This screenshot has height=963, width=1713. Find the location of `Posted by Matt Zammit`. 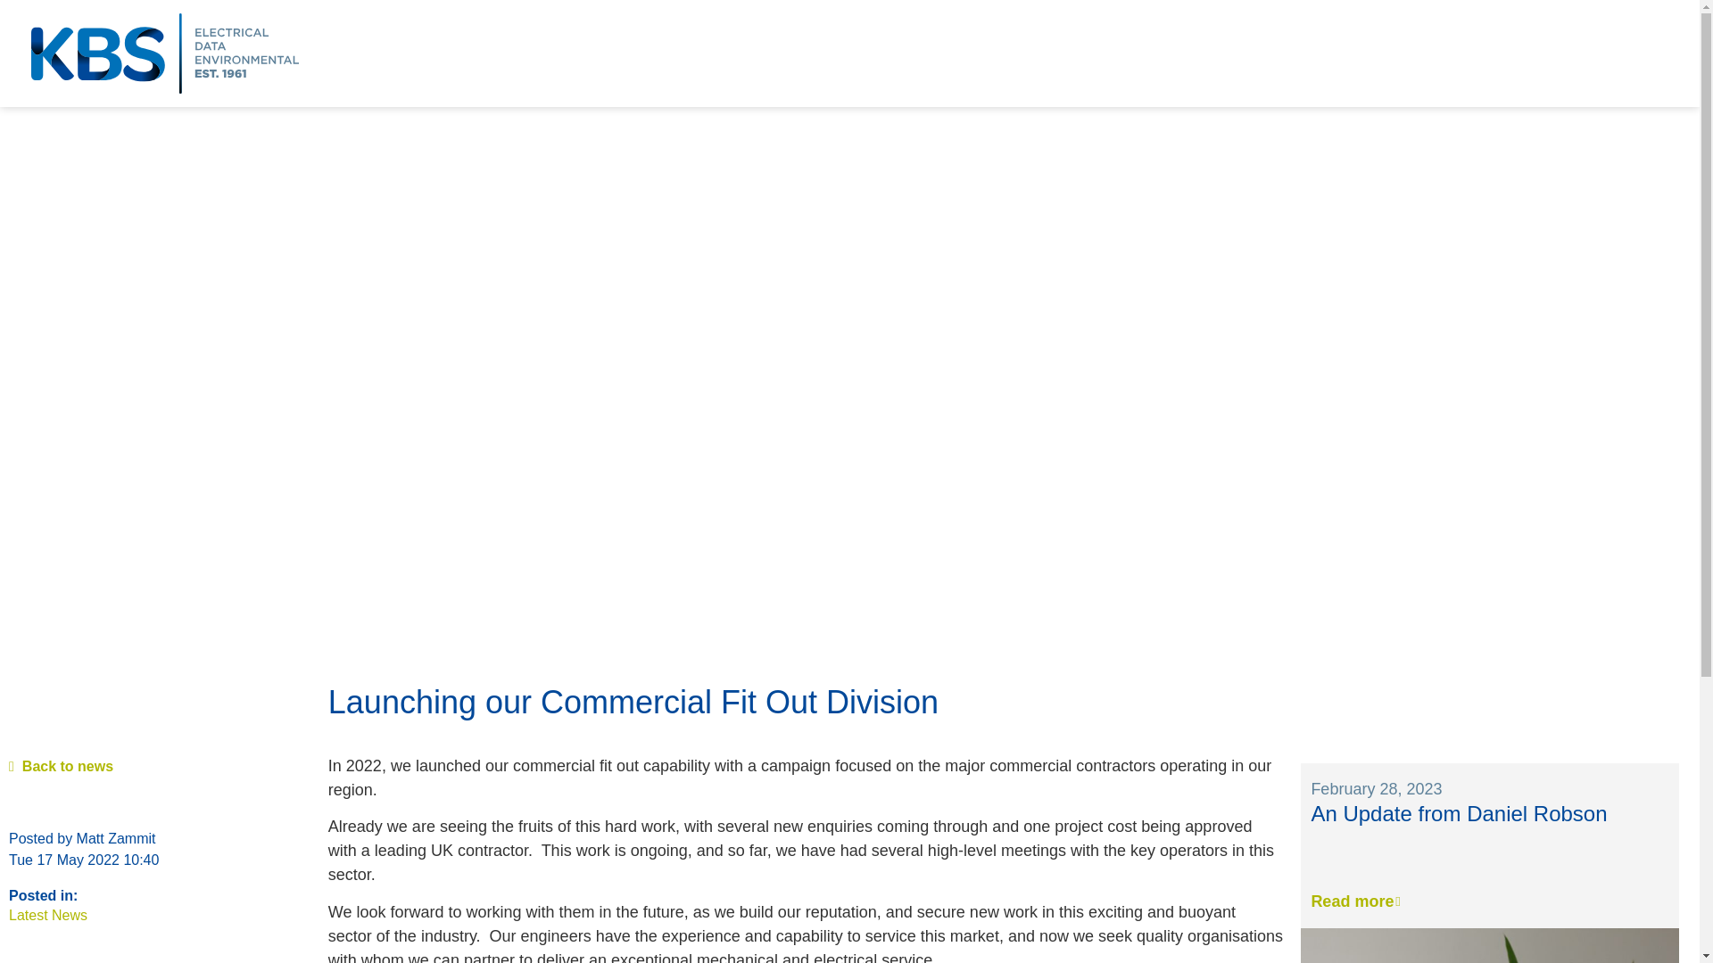

Posted by Matt Zammit is located at coordinates (82, 838).